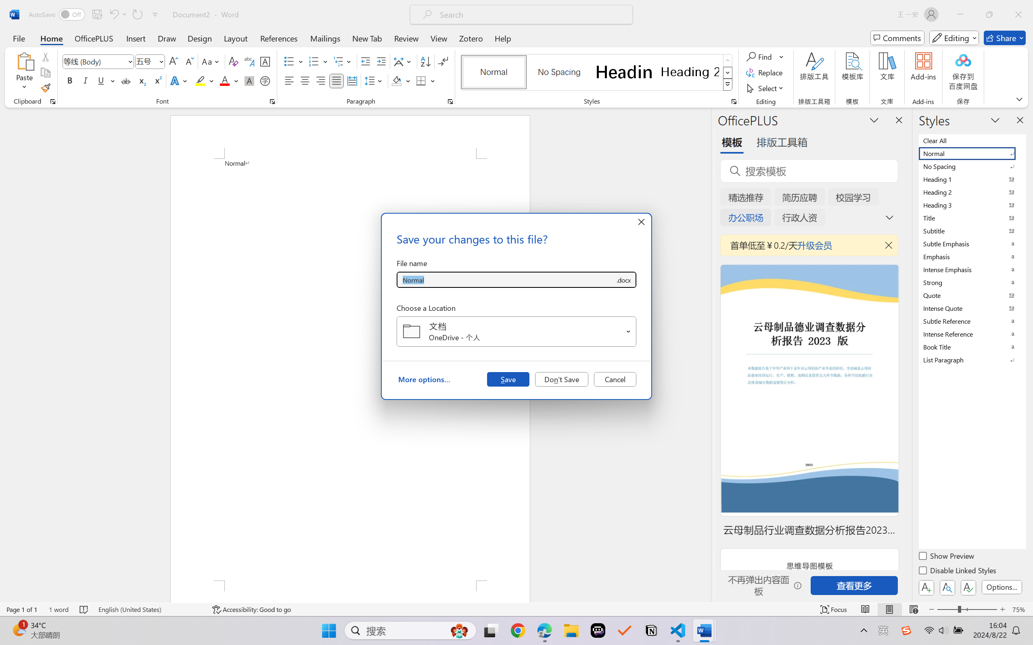 This screenshot has width=1033, height=645. Describe the element at coordinates (279, 38) in the screenshot. I see `References` at that location.